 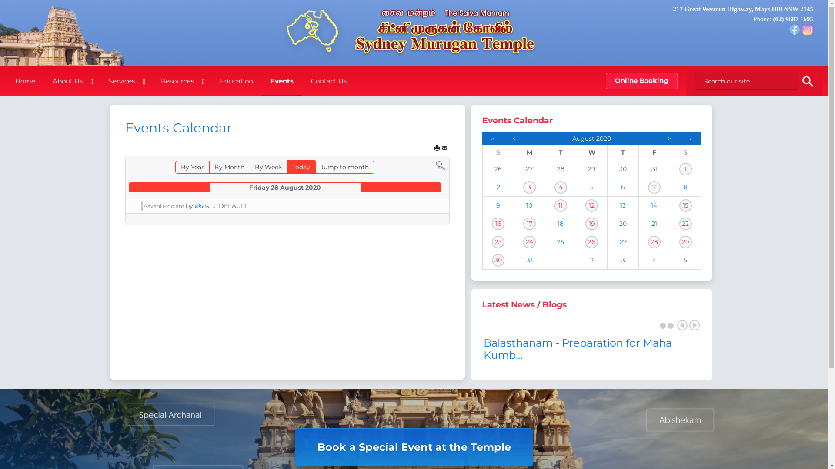 I want to click on 22, so click(x=685, y=224).